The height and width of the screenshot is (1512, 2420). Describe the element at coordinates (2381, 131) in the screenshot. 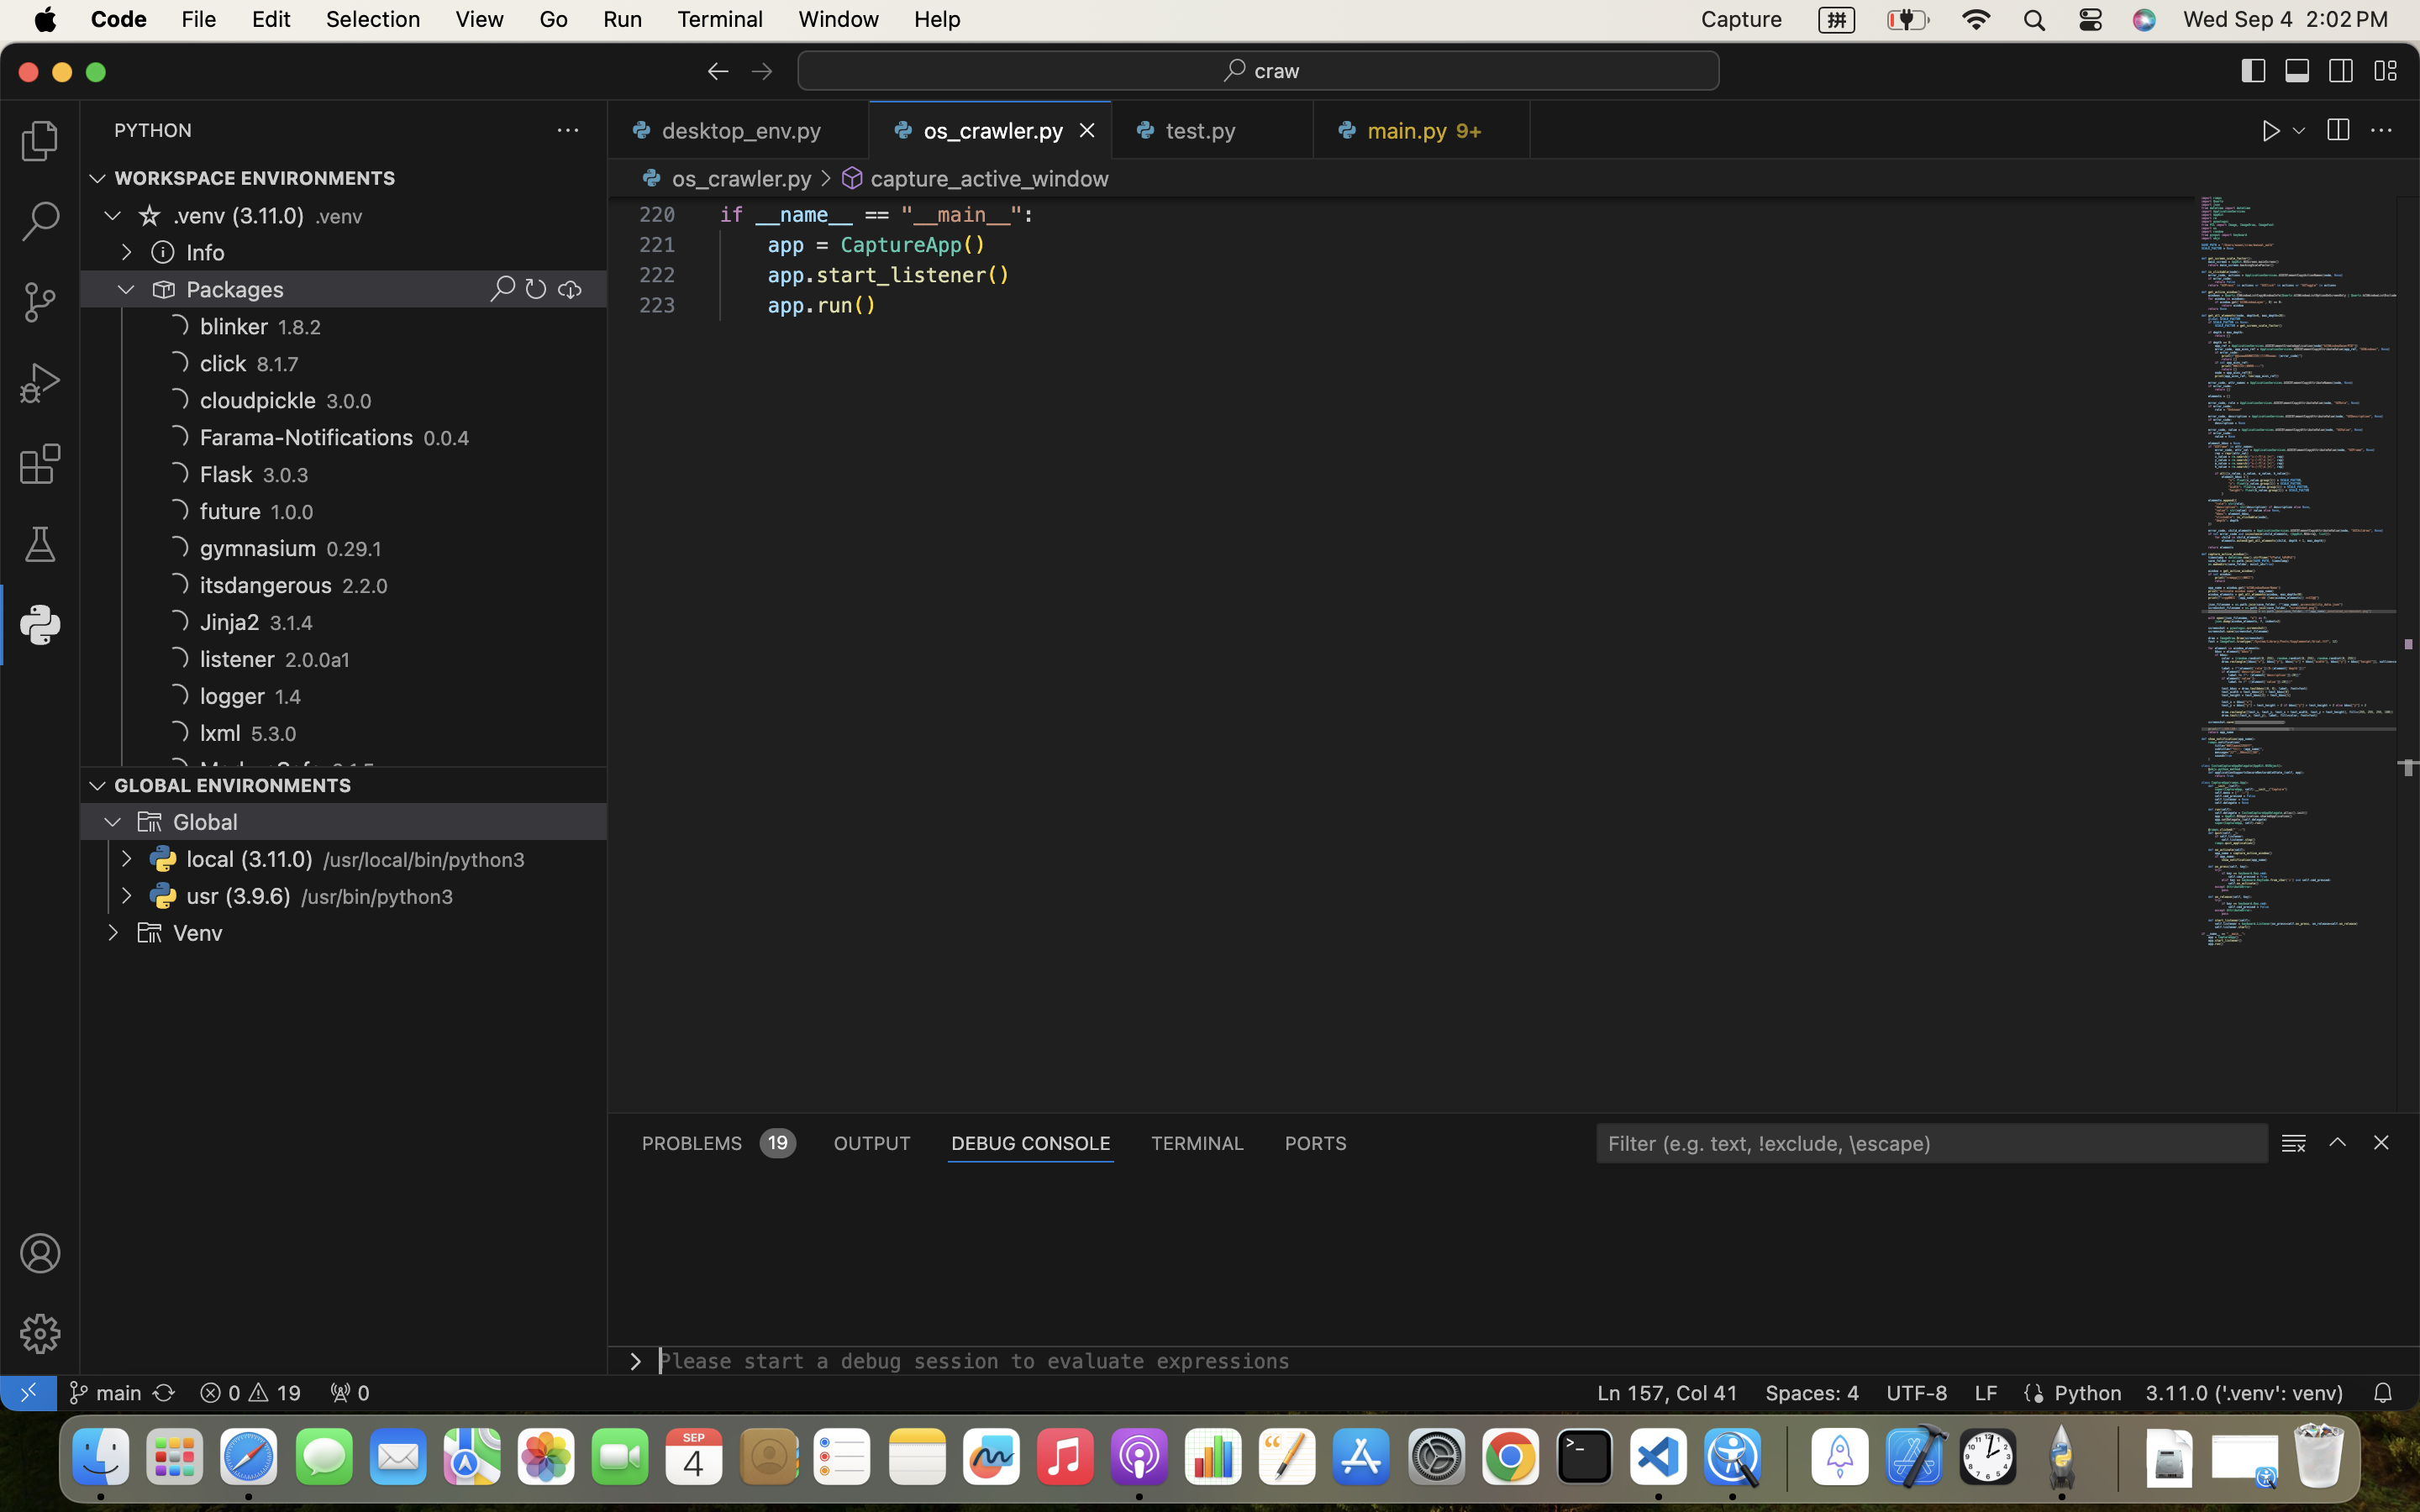

I see `` at that location.